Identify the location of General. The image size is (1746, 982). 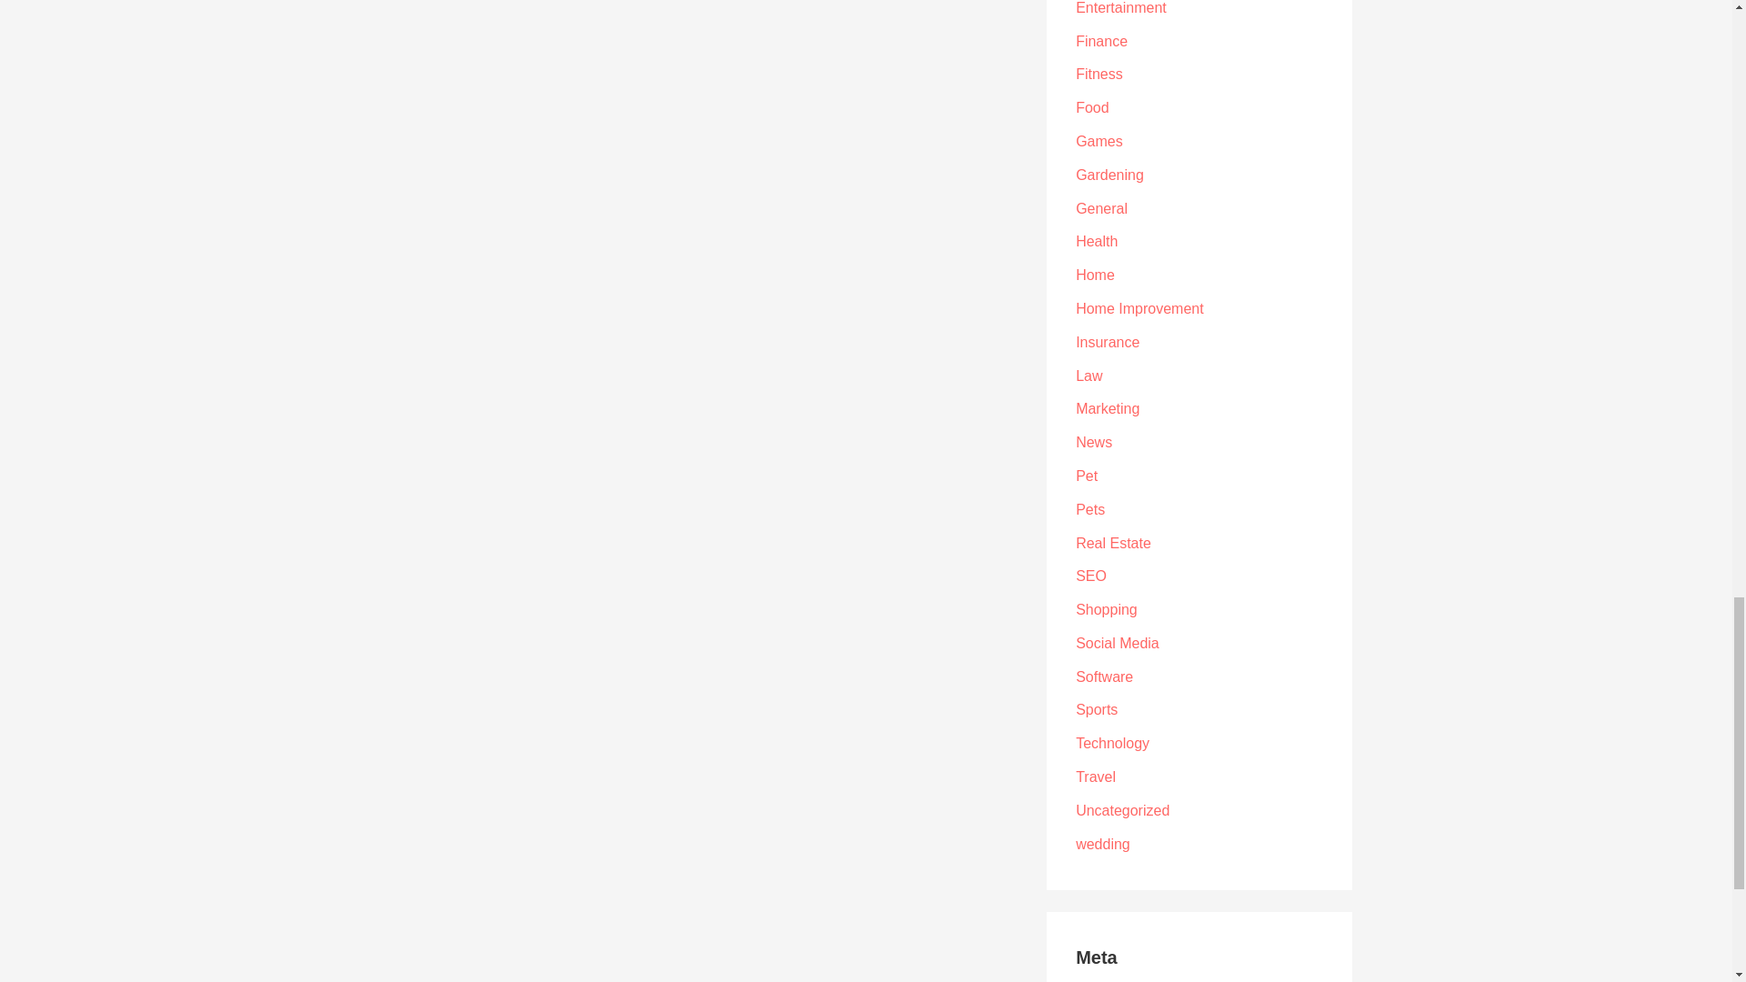
(1101, 208).